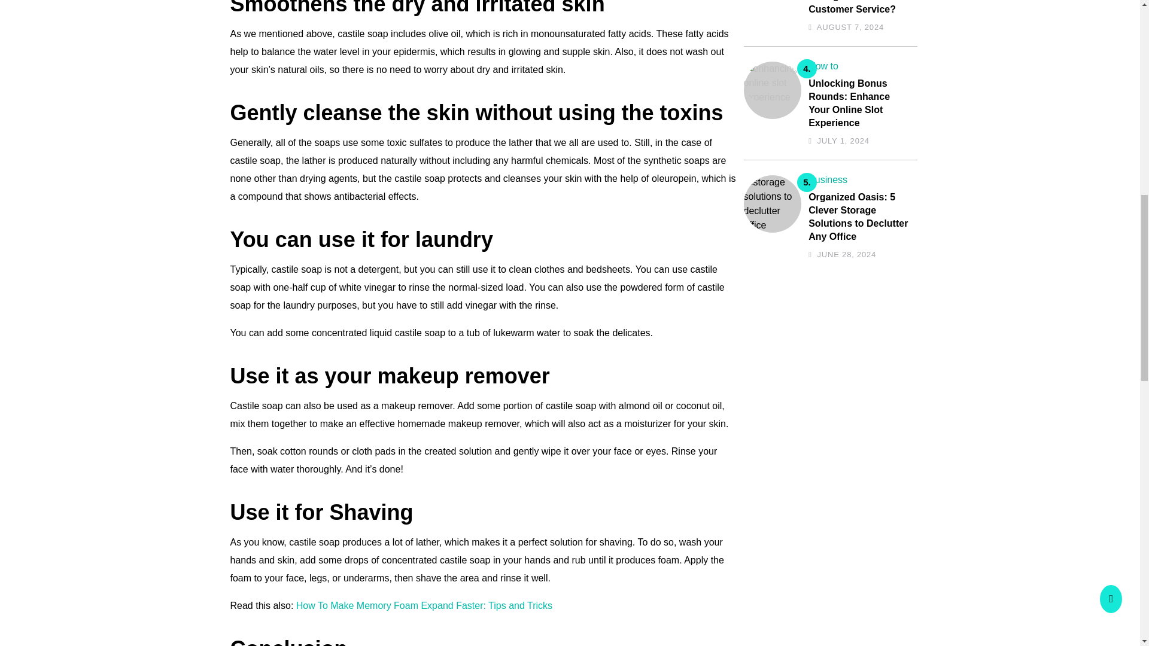 The width and height of the screenshot is (1149, 646). What do you see at coordinates (823, 66) in the screenshot?
I see `How to` at bounding box center [823, 66].